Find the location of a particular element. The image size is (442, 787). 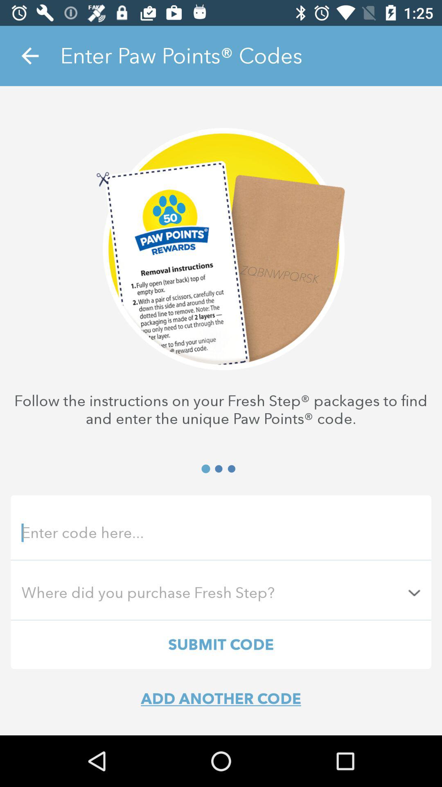

flip to add another code item is located at coordinates (221, 698).